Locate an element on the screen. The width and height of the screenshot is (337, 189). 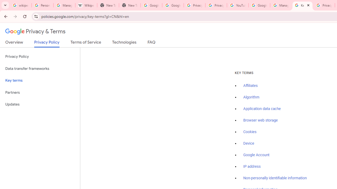
Browser web storage is located at coordinates (260, 120).